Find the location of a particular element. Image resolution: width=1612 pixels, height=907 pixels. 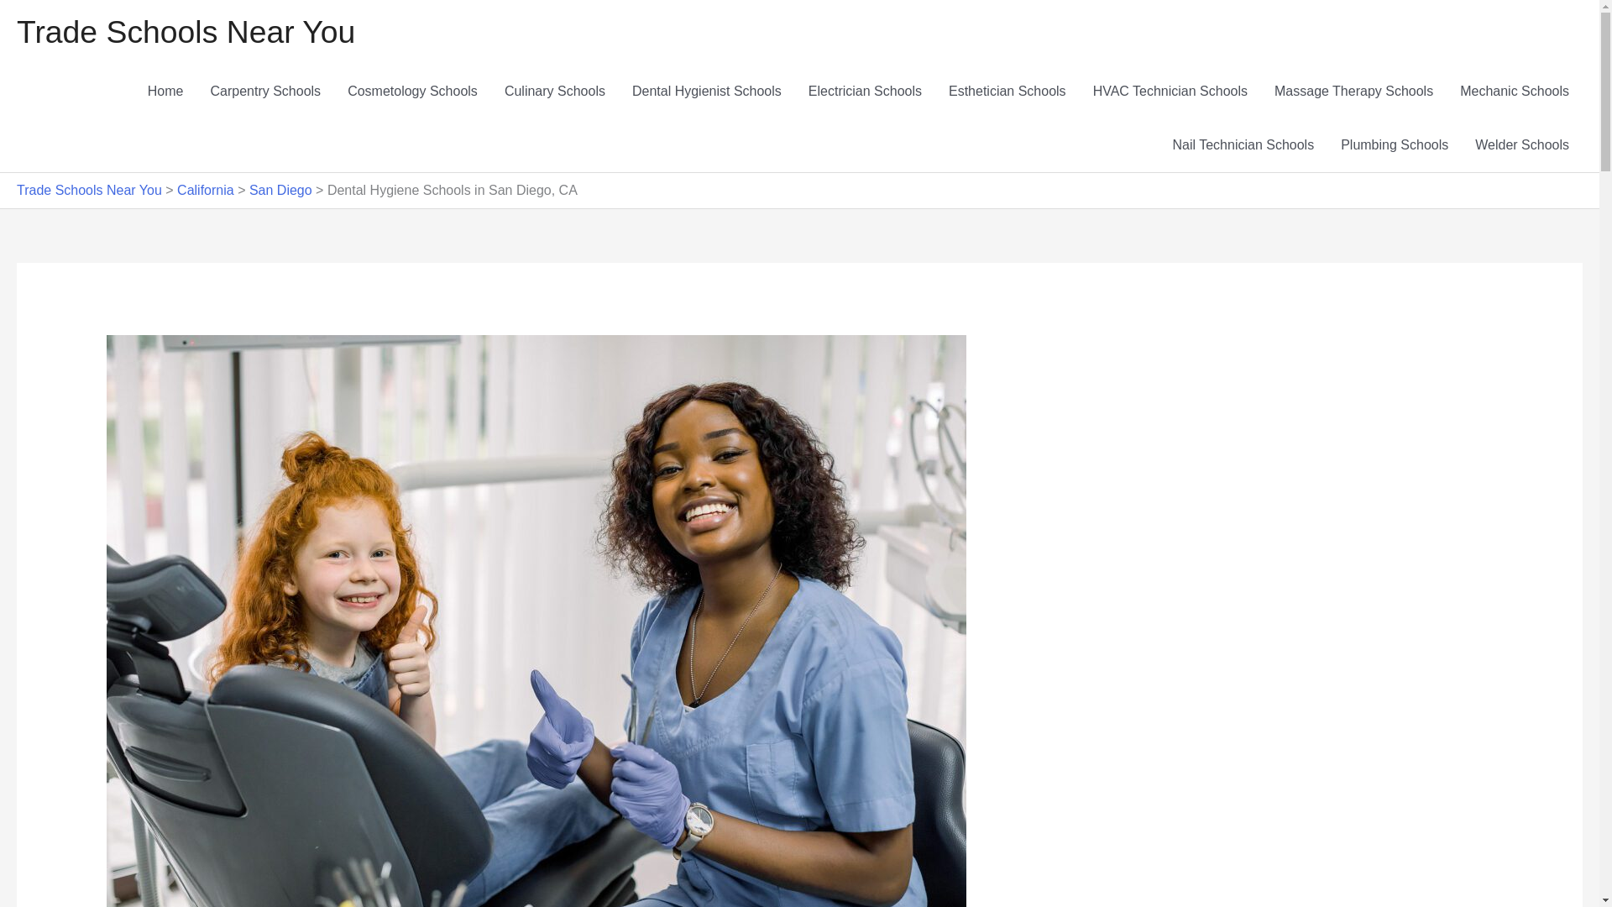

Electrician Schools is located at coordinates (865, 91).